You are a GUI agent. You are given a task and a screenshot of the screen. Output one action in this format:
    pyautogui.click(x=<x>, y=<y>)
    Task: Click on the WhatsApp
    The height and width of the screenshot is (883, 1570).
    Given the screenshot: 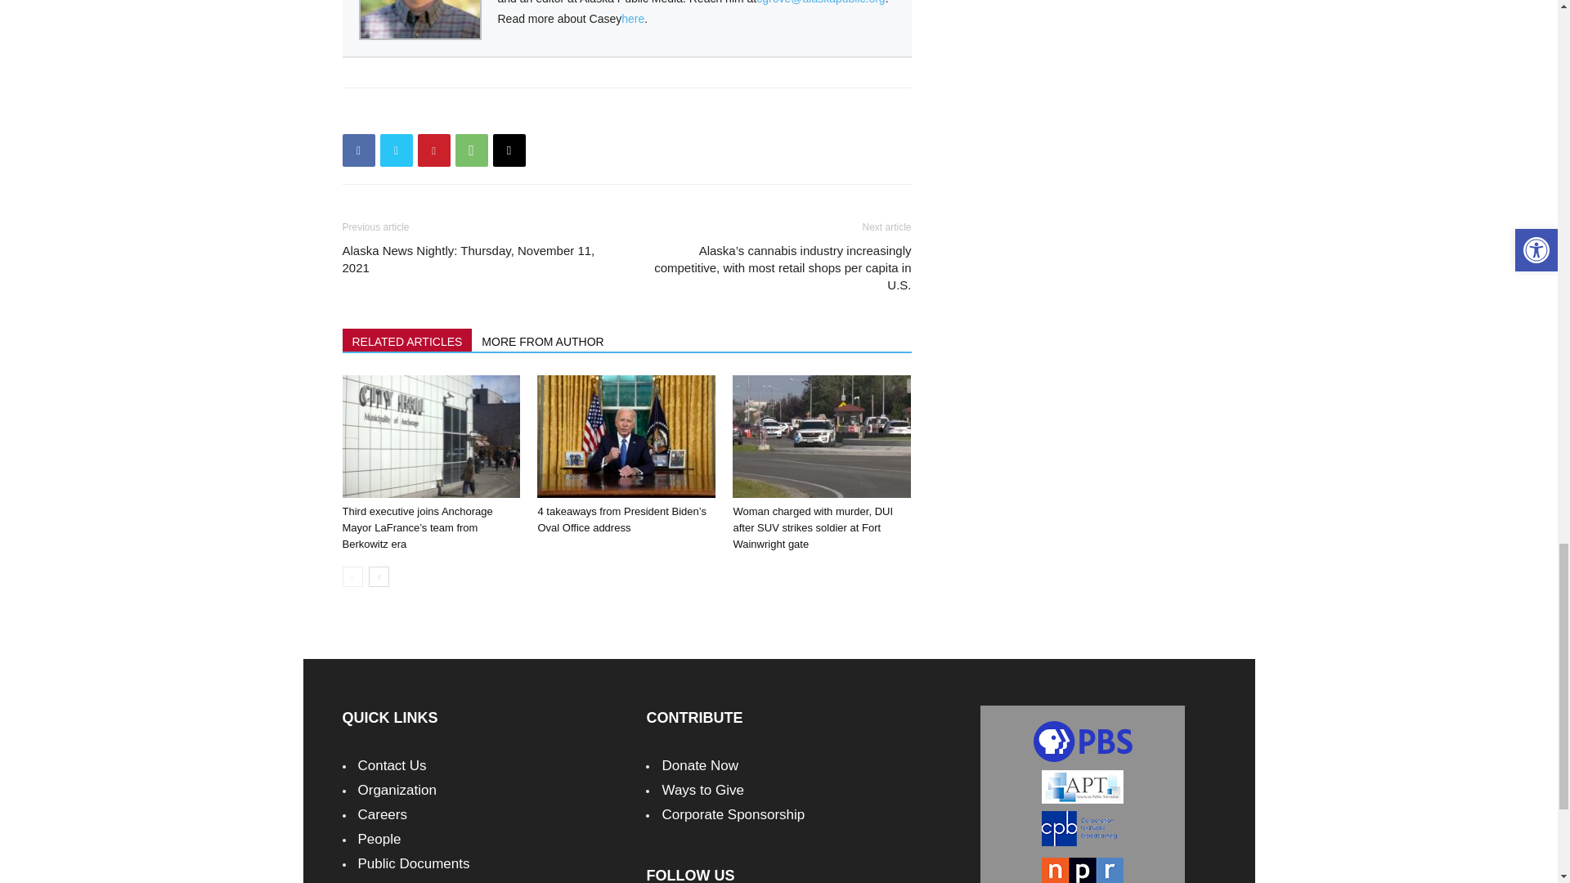 What is the action you would take?
    pyautogui.click(x=471, y=150)
    